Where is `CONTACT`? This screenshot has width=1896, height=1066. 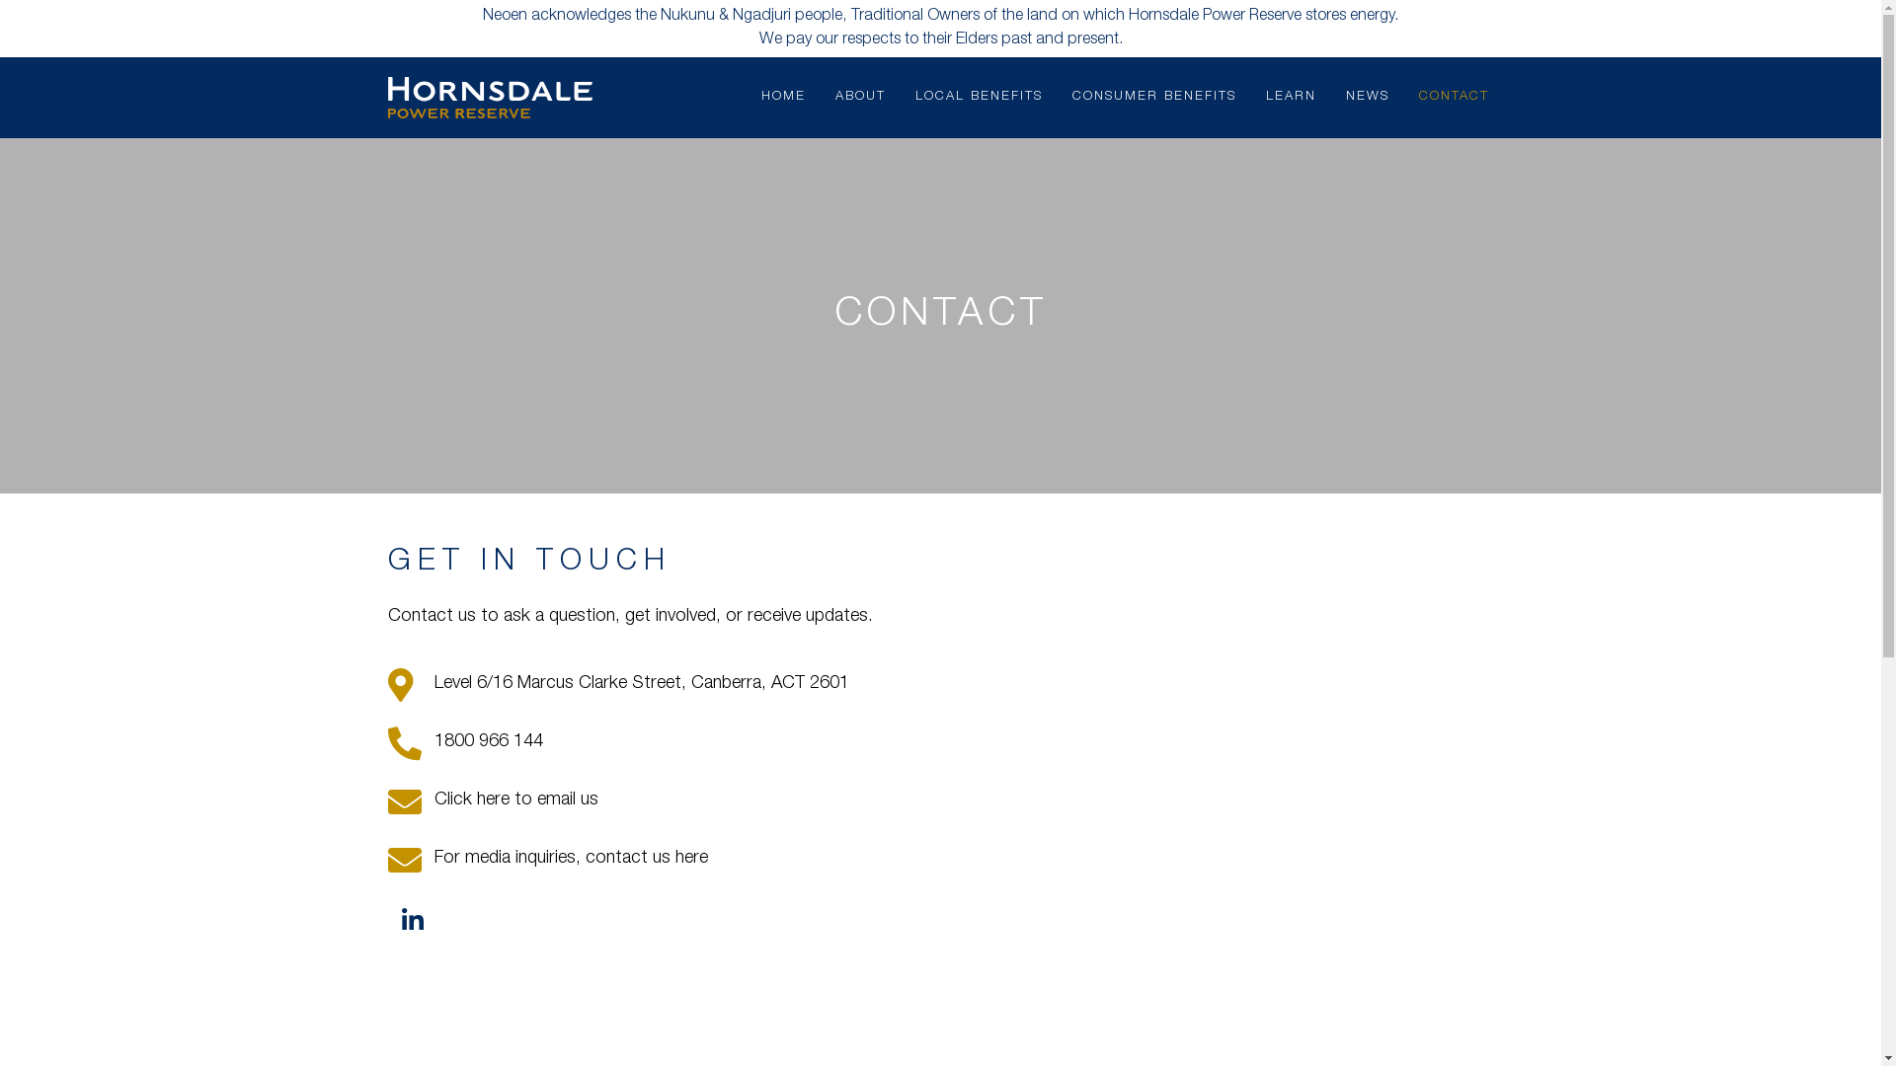
CONTACT is located at coordinates (1454, 98).